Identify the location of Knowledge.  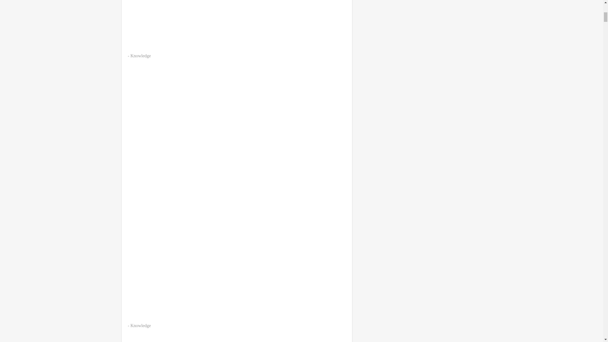
(141, 326).